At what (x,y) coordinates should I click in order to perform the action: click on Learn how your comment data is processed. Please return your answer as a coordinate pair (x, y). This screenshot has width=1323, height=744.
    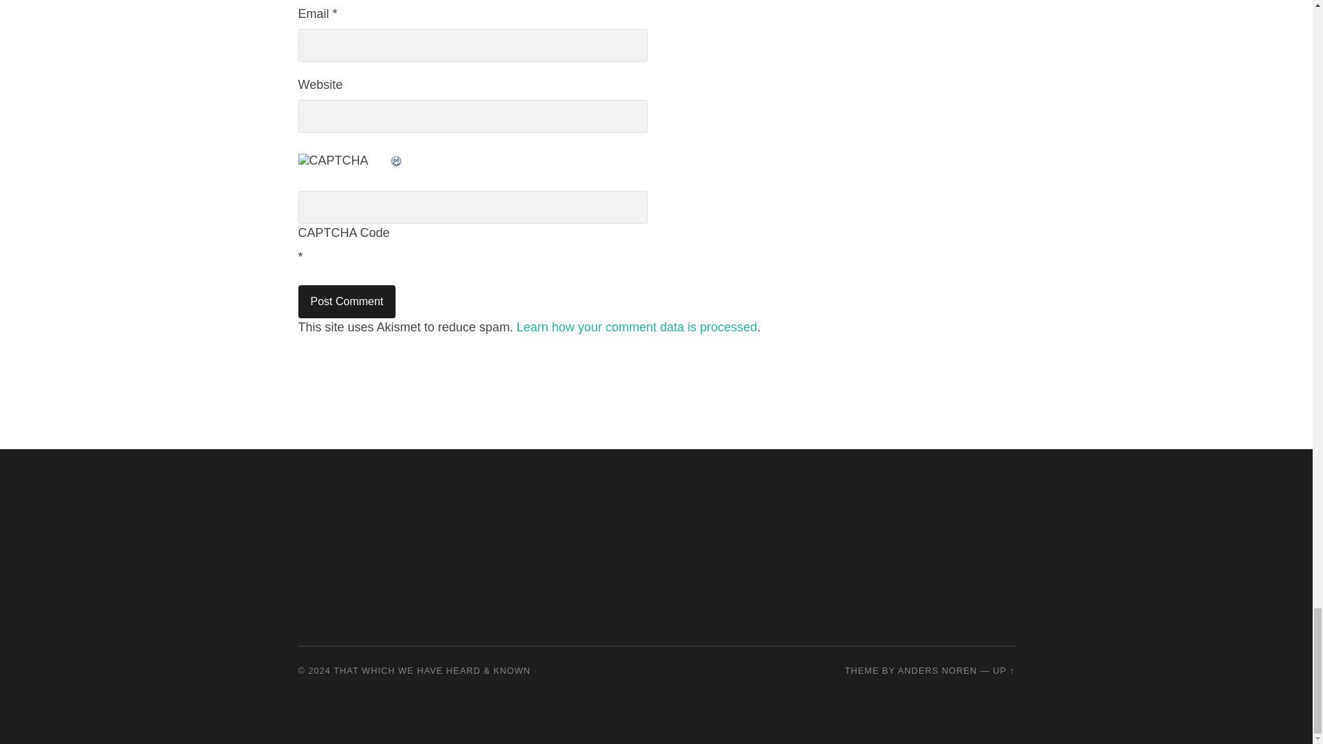
    Looking at the image, I should click on (637, 327).